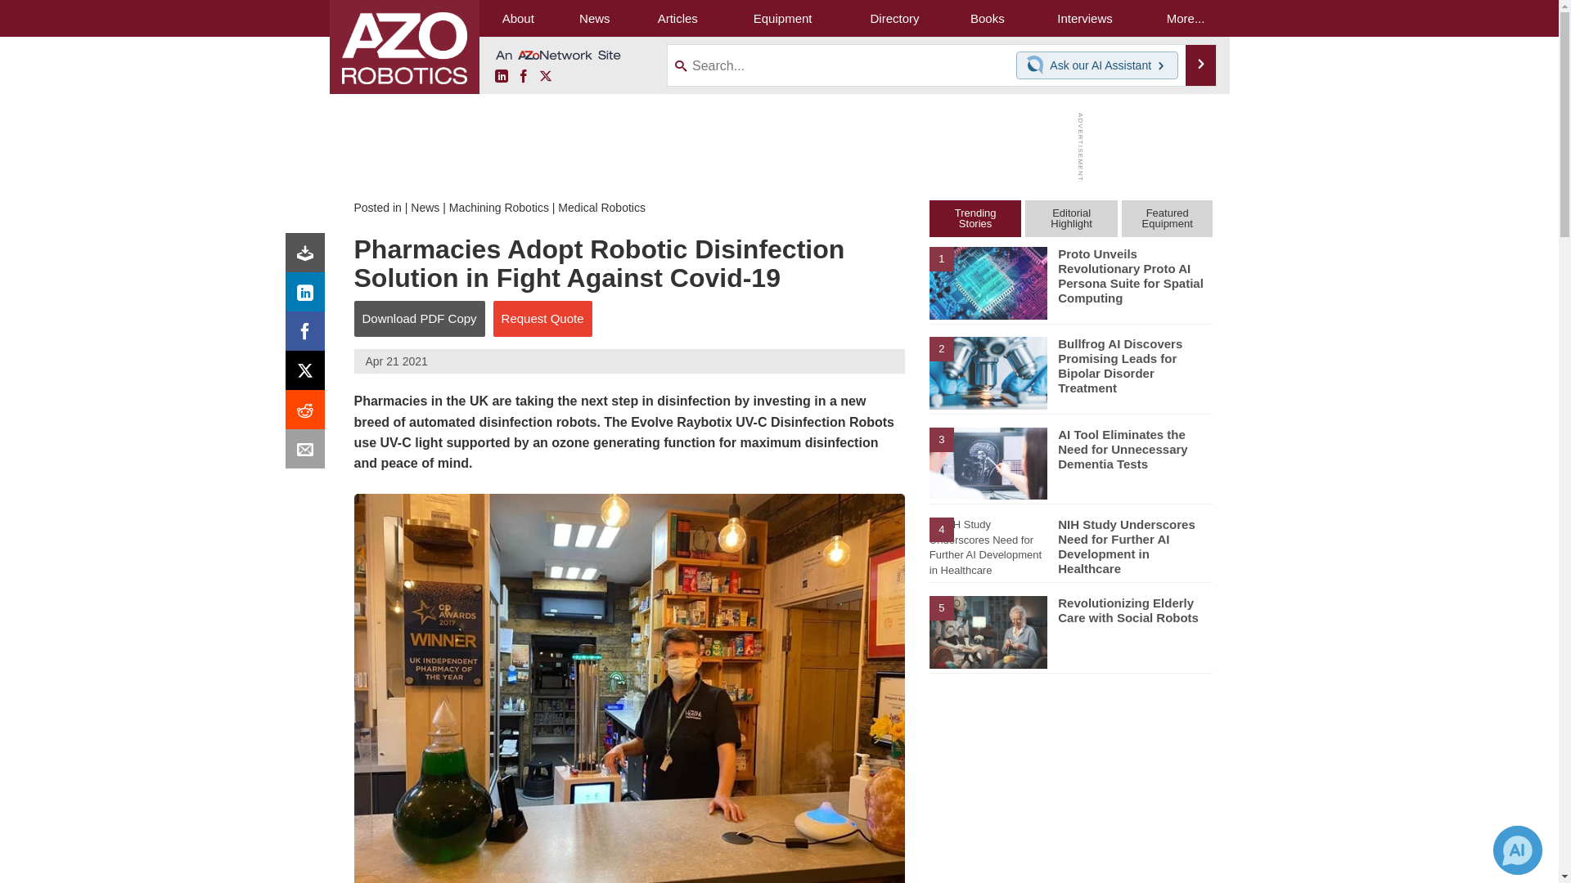 This screenshot has width=1571, height=883. I want to click on X, so click(545, 77).